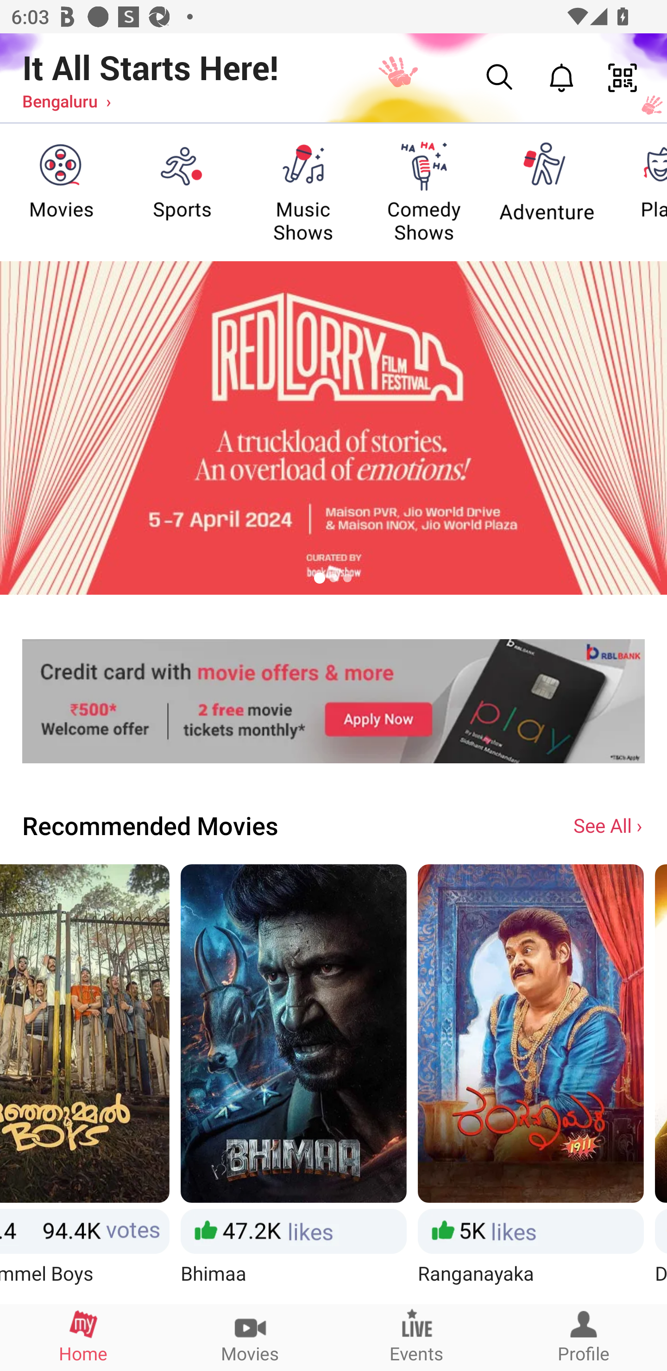  I want to click on Manjummel Boys, so click(84, 1083).